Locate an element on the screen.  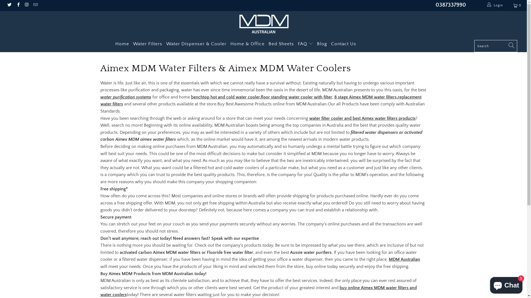
Contact Us is located at coordinates (343, 44).